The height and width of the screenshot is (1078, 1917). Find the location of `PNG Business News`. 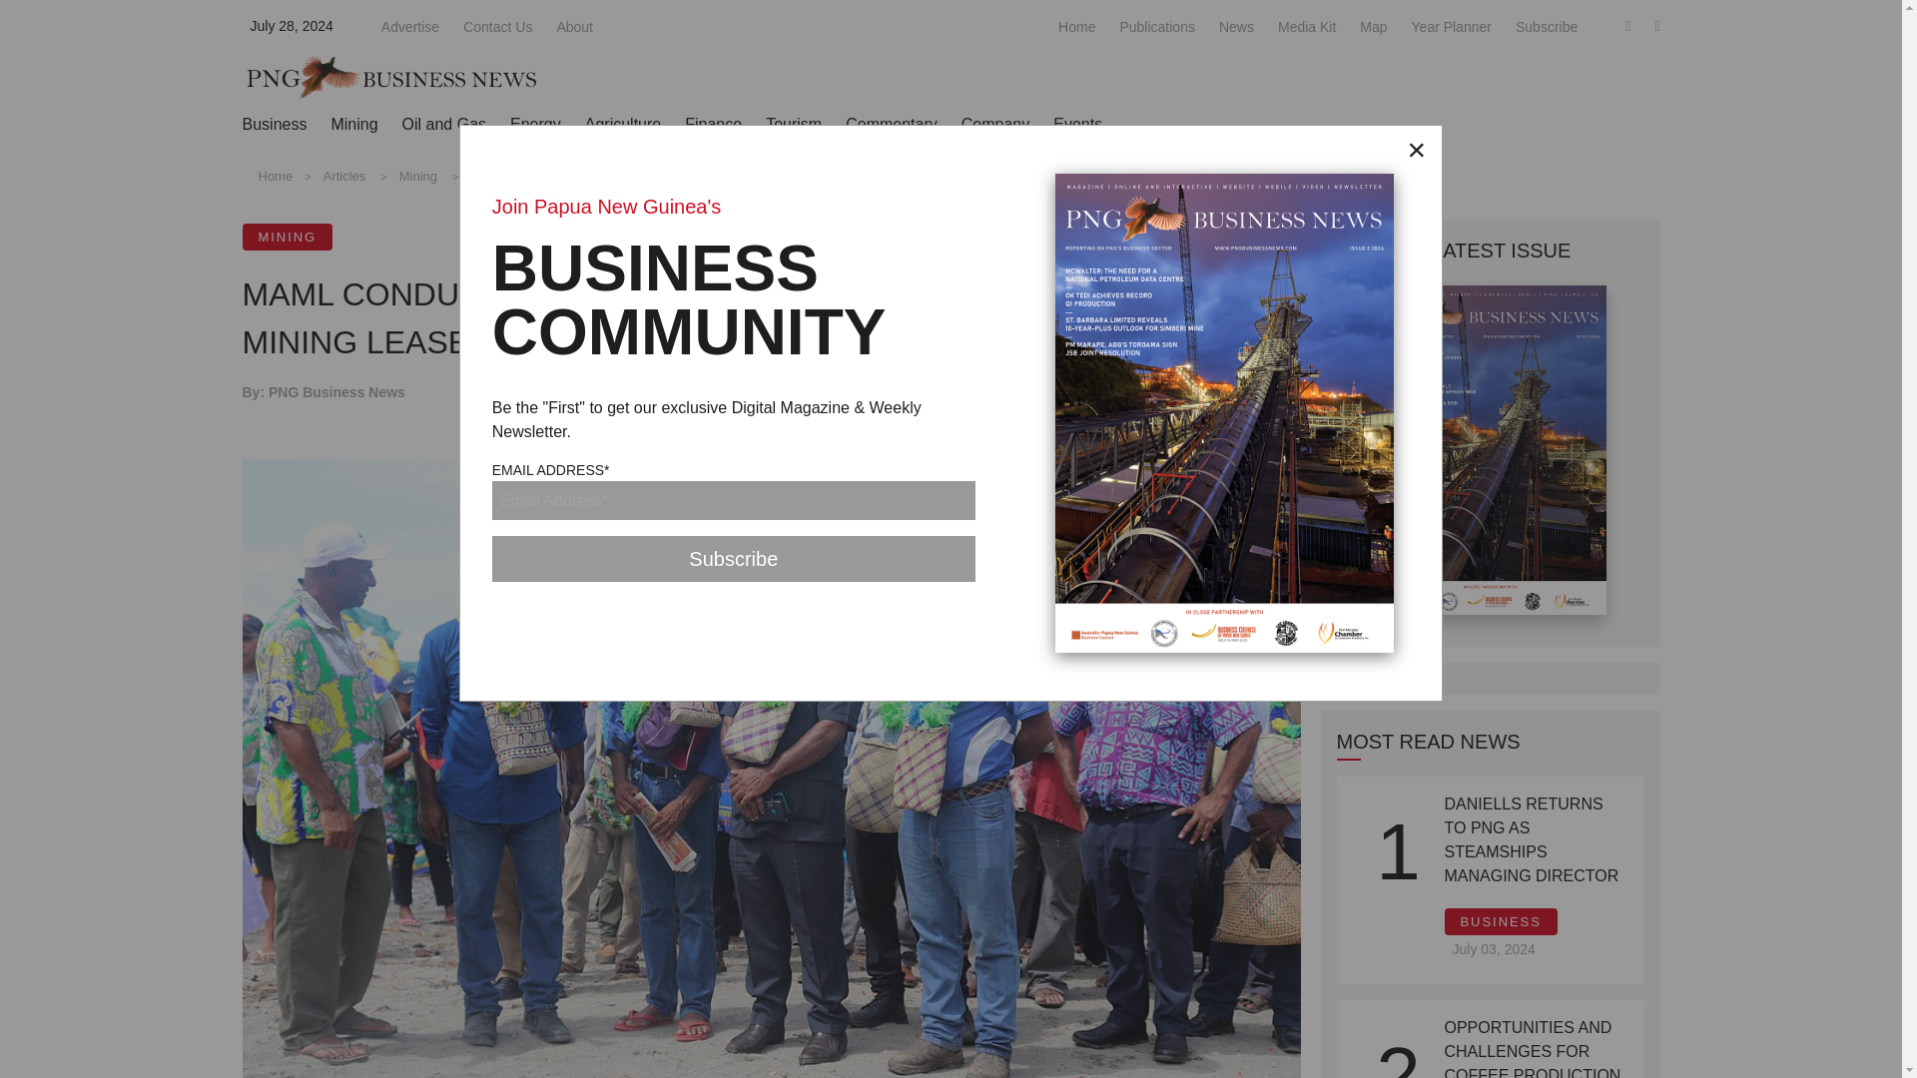

PNG Business News is located at coordinates (390, 76).